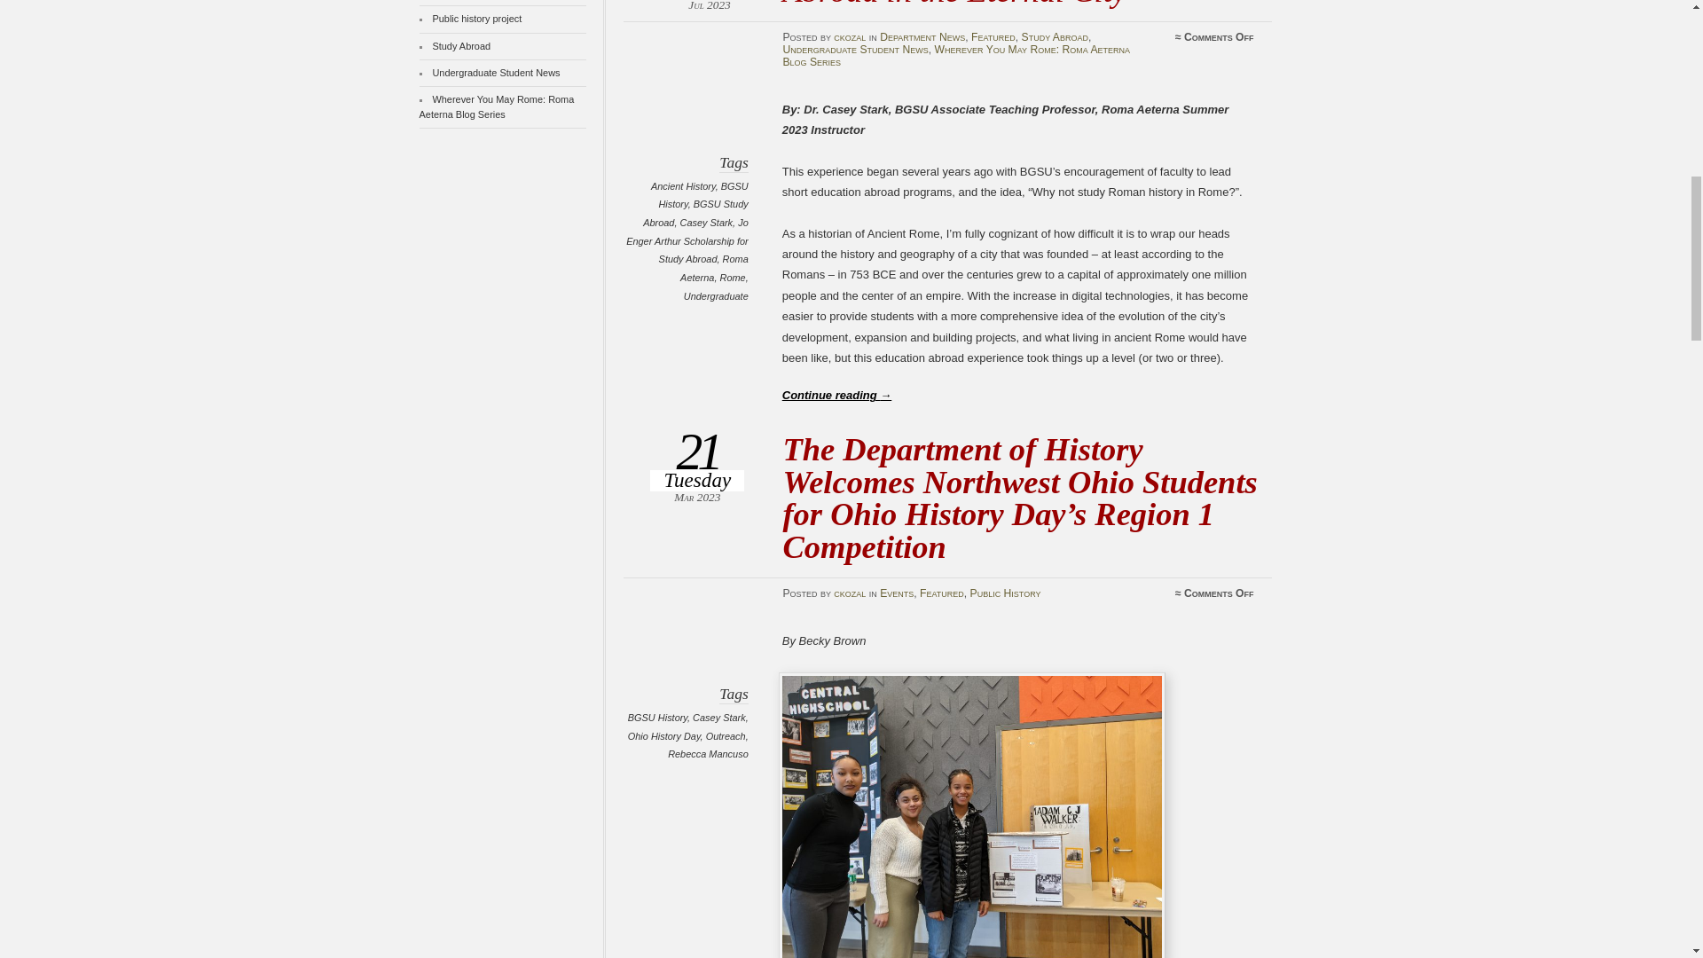 This screenshot has width=1703, height=958. I want to click on Undergraduate, so click(717, 296).